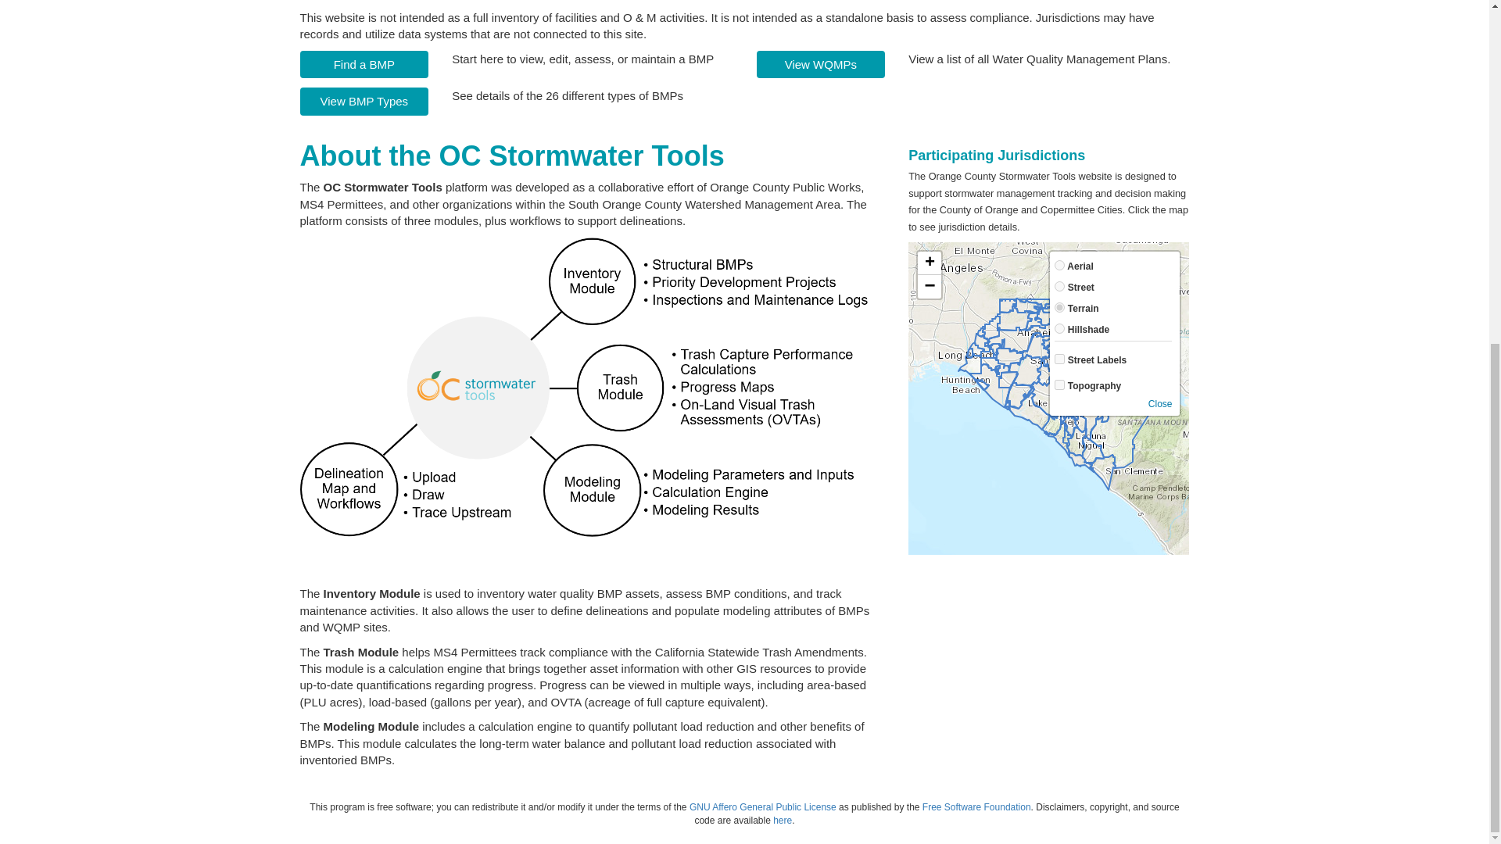  Describe the element at coordinates (762, 807) in the screenshot. I see `GNU Affero General Public License` at that location.